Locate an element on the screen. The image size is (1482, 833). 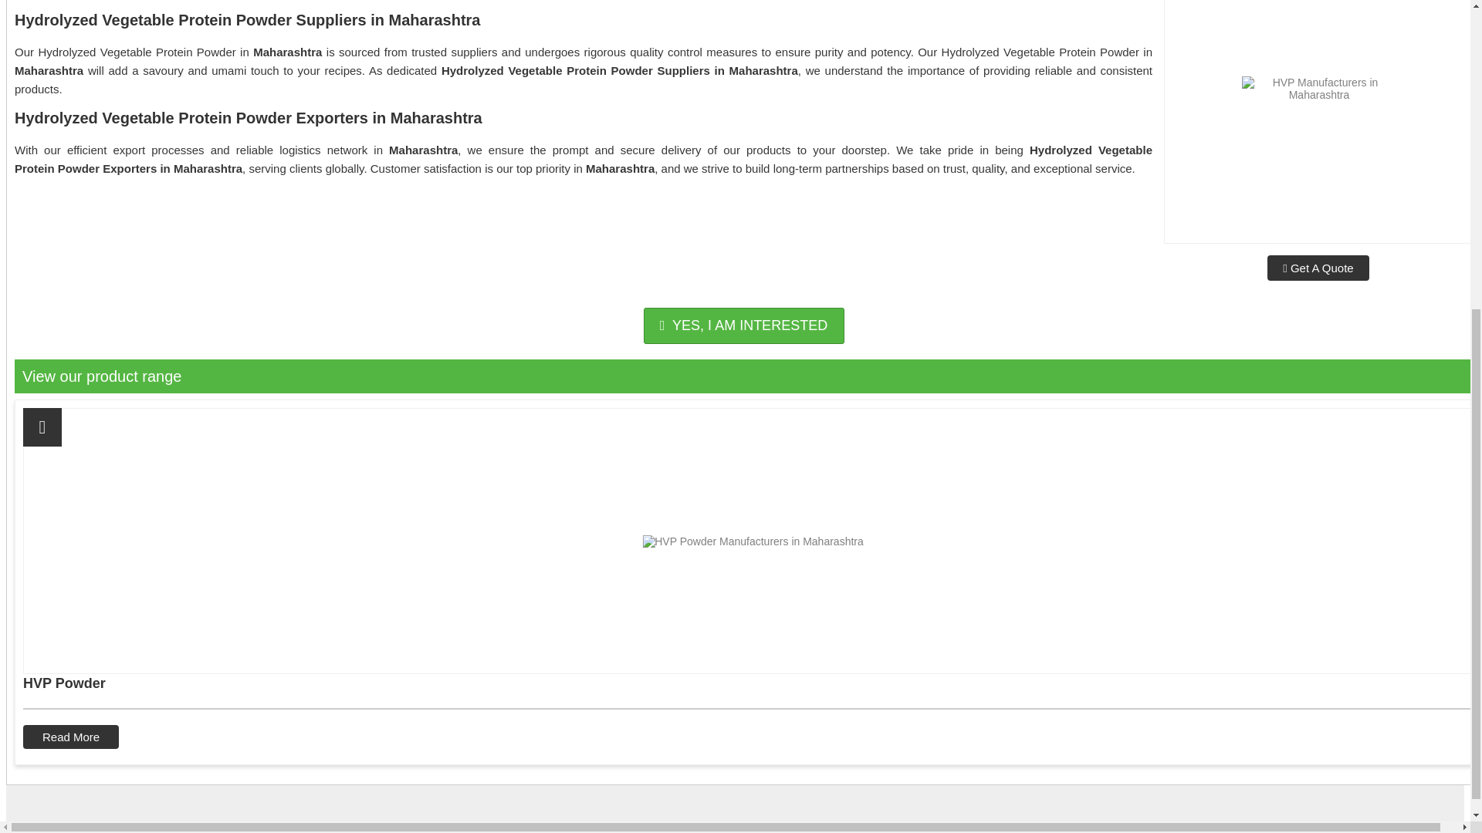
HVP Powder is located at coordinates (752, 683).